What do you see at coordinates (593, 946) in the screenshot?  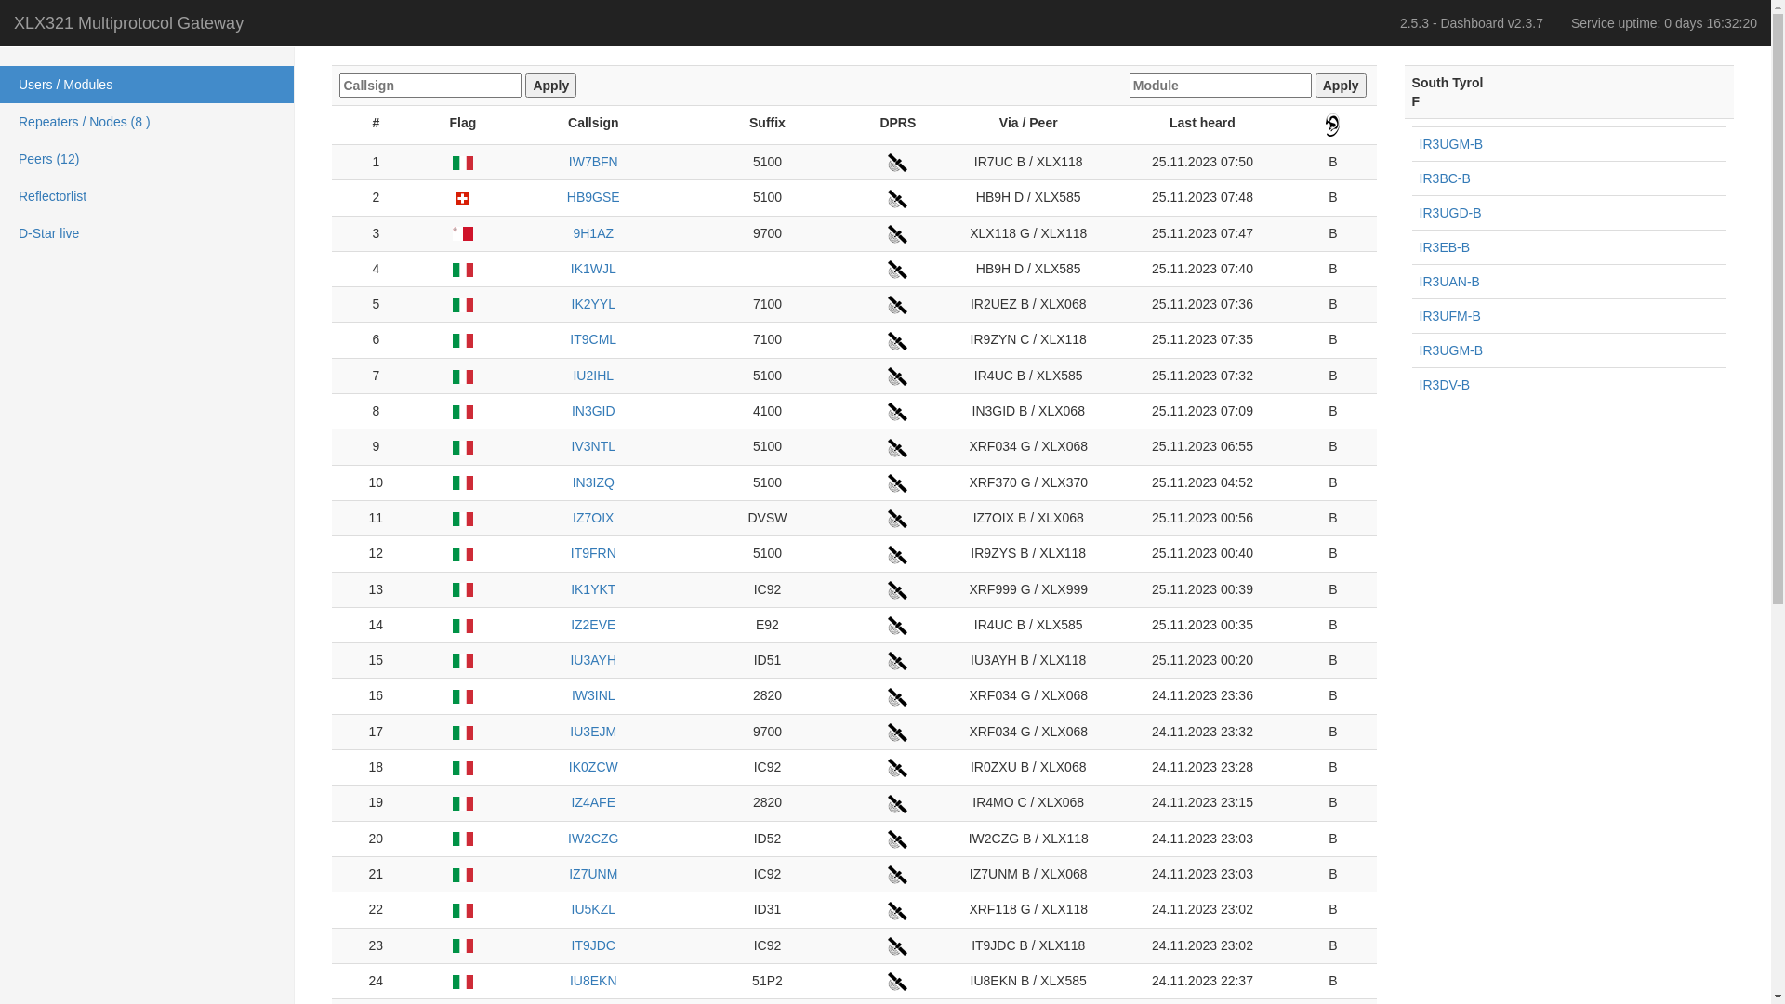 I see `IT9JDC` at bounding box center [593, 946].